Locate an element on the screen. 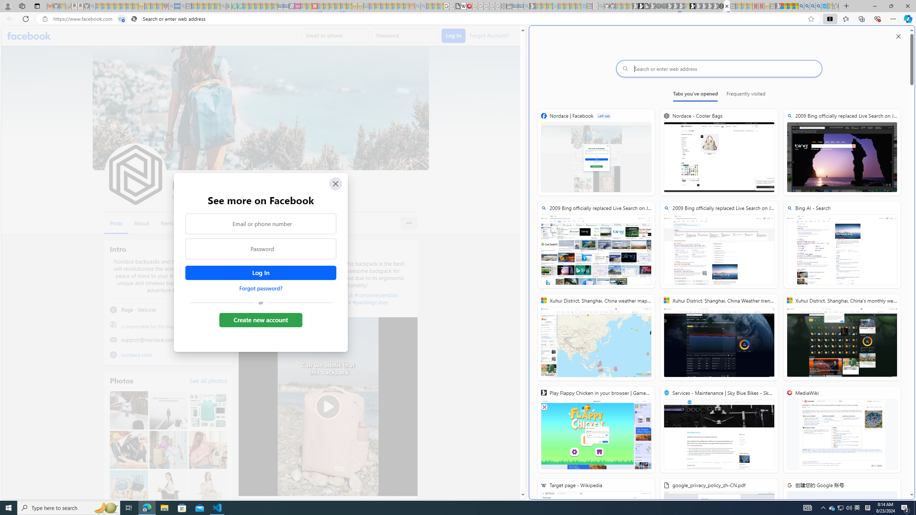 This screenshot has height=515, width=916. Robert H. Shmerling, MD - Harvard Health - Sleeping is located at coordinates (166, 6).